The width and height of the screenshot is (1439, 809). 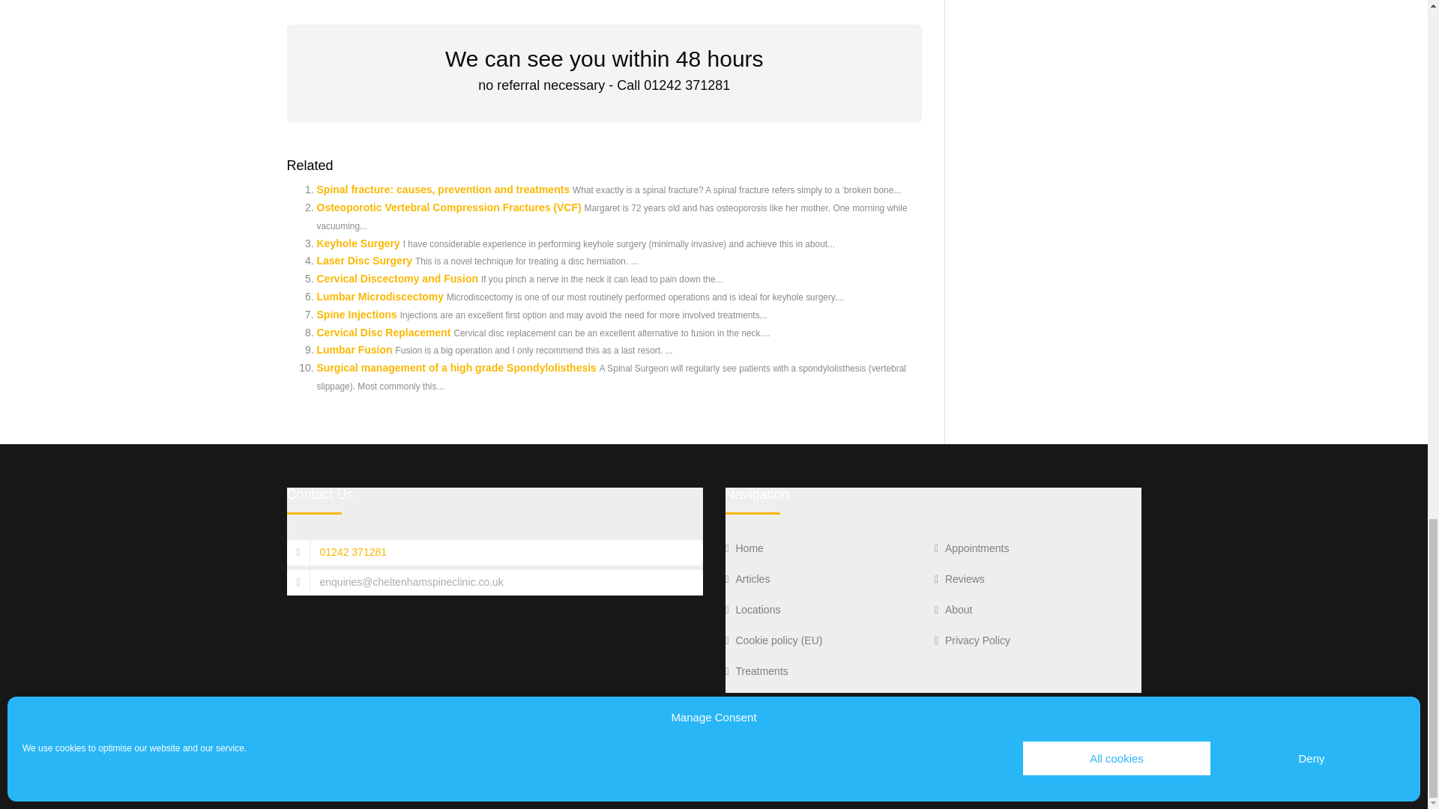 What do you see at coordinates (383, 333) in the screenshot?
I see `Cervical Disc Replacement` at bounding box center [383, 333].